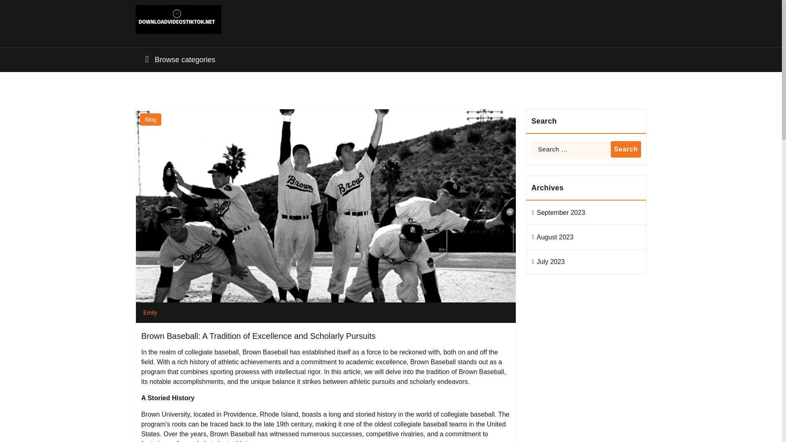 Image resolution: width=786 pixels, height=442 pixels. Describe the element at coordinates (626, 149) in the screenshot. I see `Search` at that location.